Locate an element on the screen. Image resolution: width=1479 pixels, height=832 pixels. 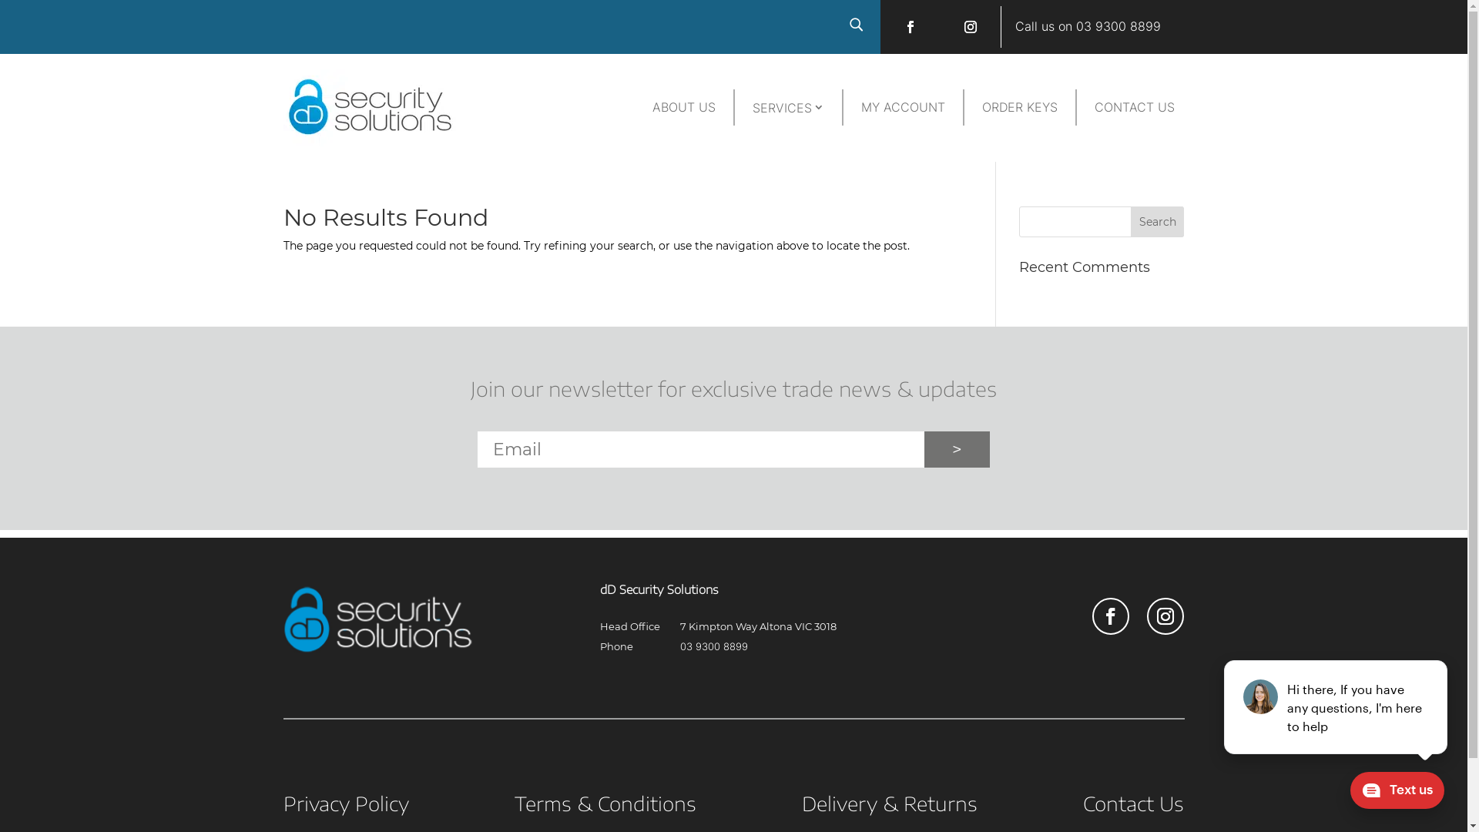
MY ACCOUNT is located at coordinates (903, 108).